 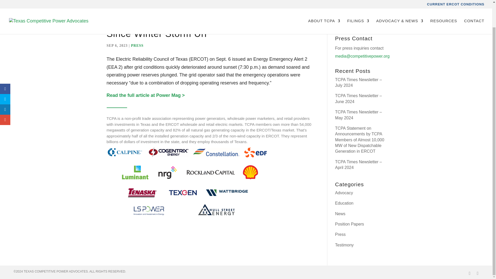 I want to click on PRESS, so click(x=137, y=45).